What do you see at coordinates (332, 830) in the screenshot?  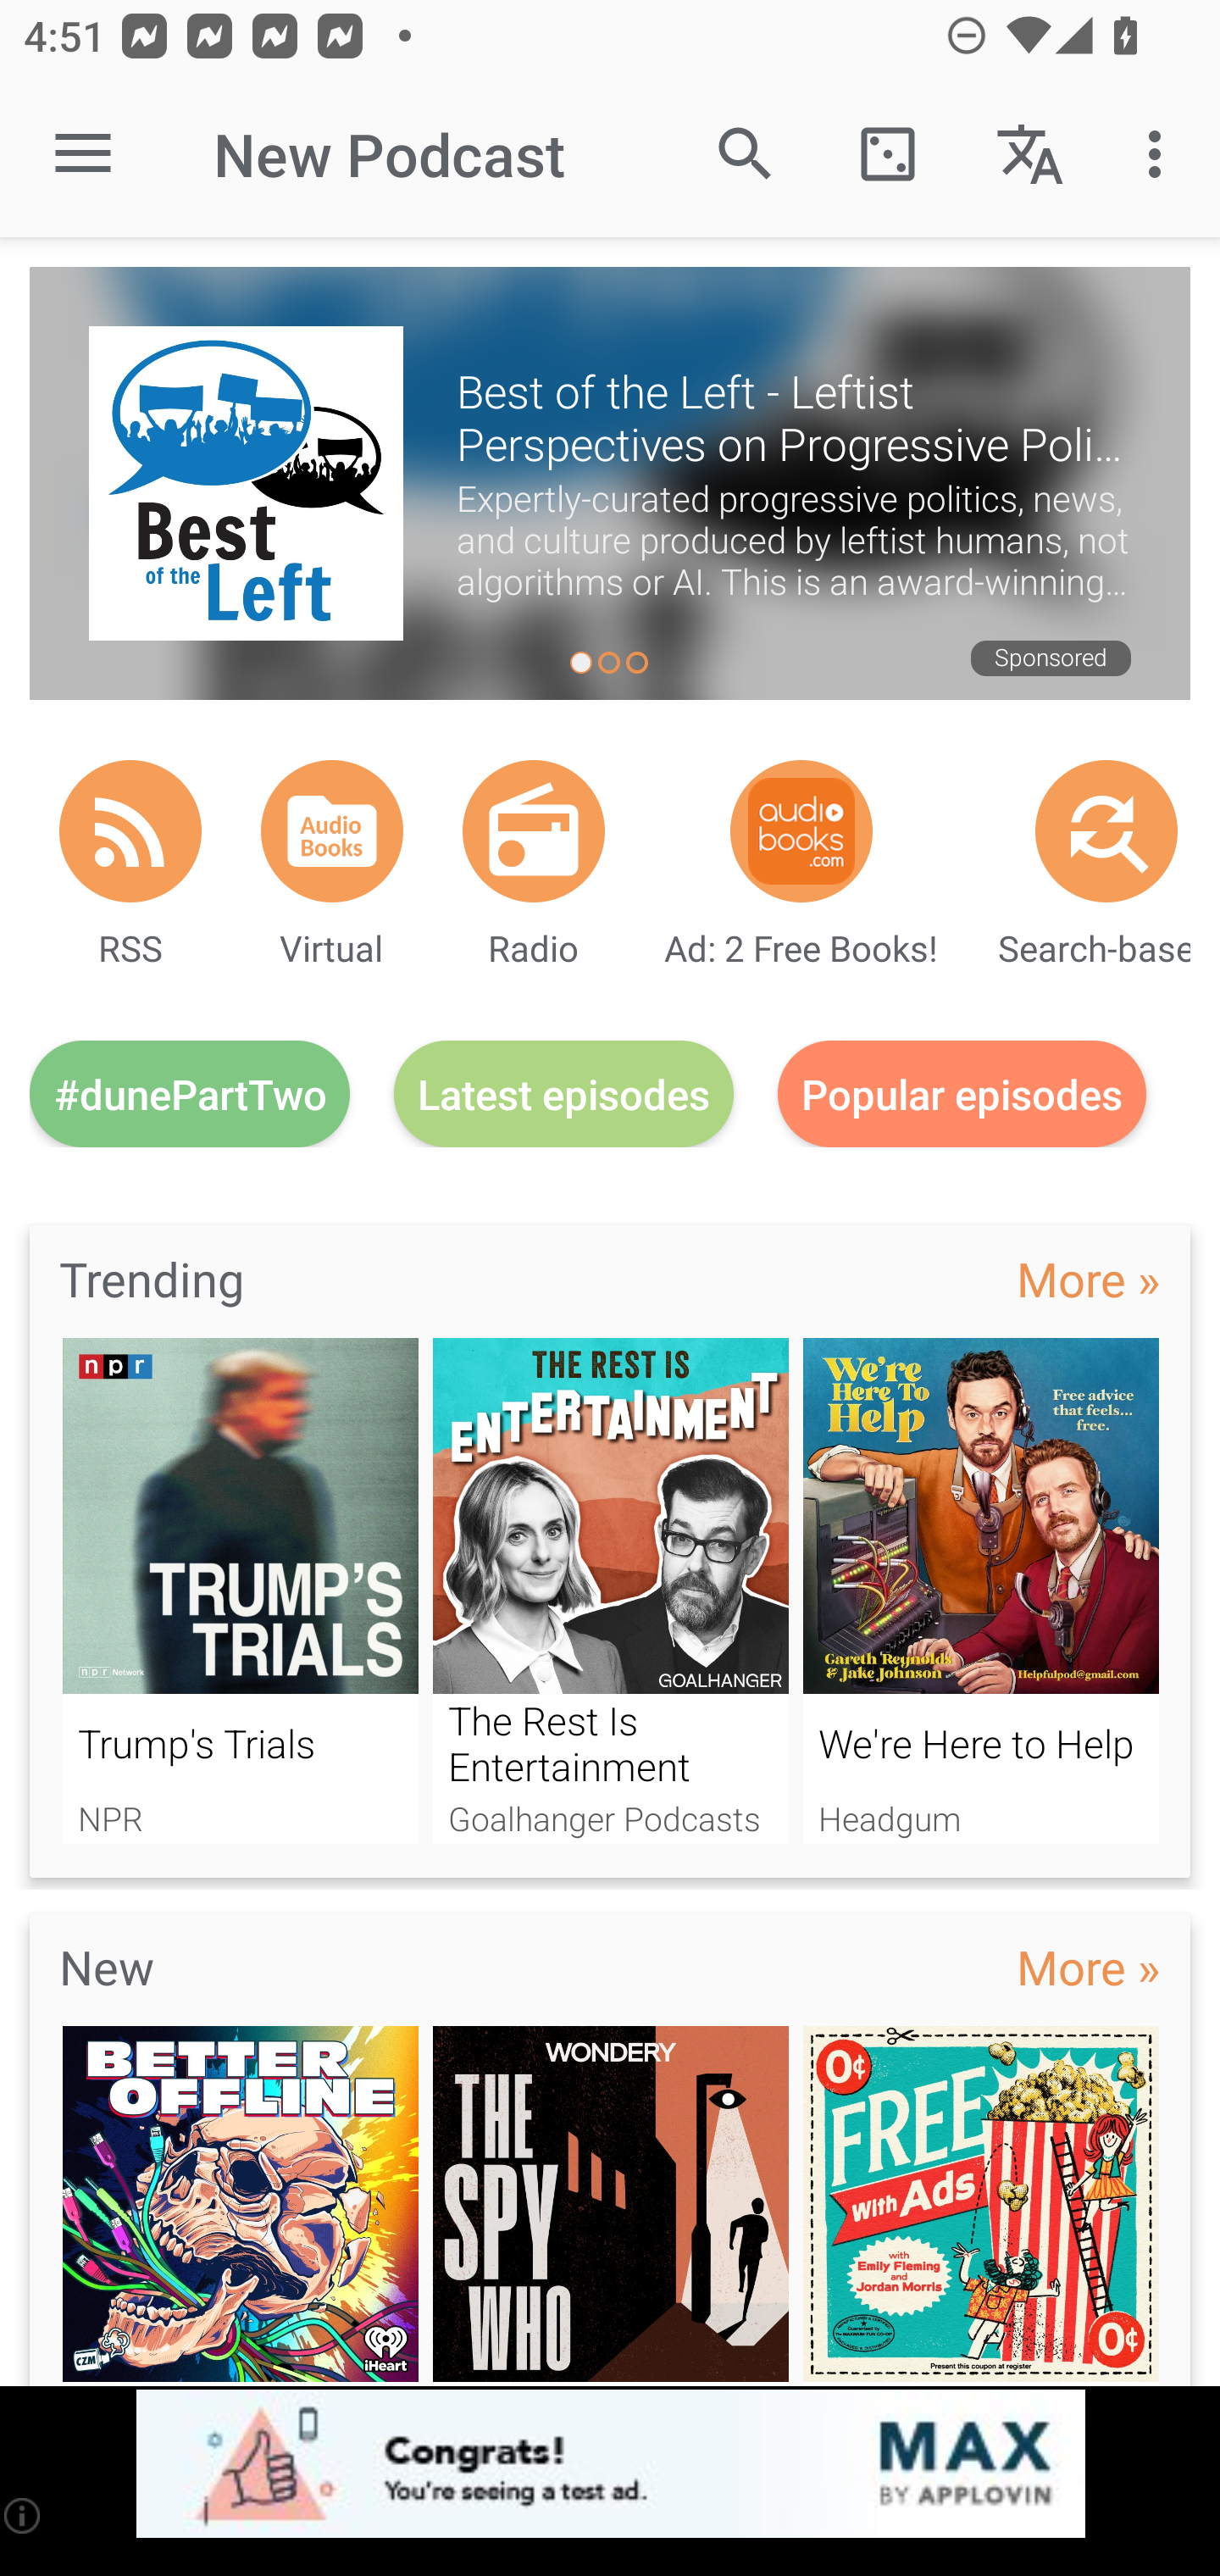 I see `Virtual` at bounding box center [332, 830].